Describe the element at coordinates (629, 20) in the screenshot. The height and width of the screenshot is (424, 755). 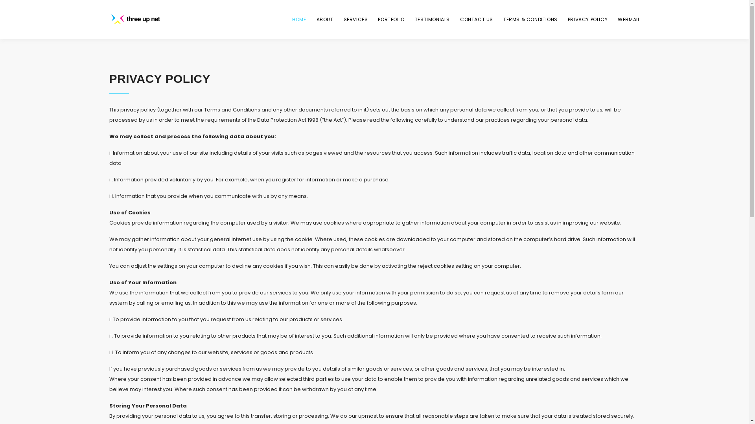
I see `WEBMAIL` at that location.